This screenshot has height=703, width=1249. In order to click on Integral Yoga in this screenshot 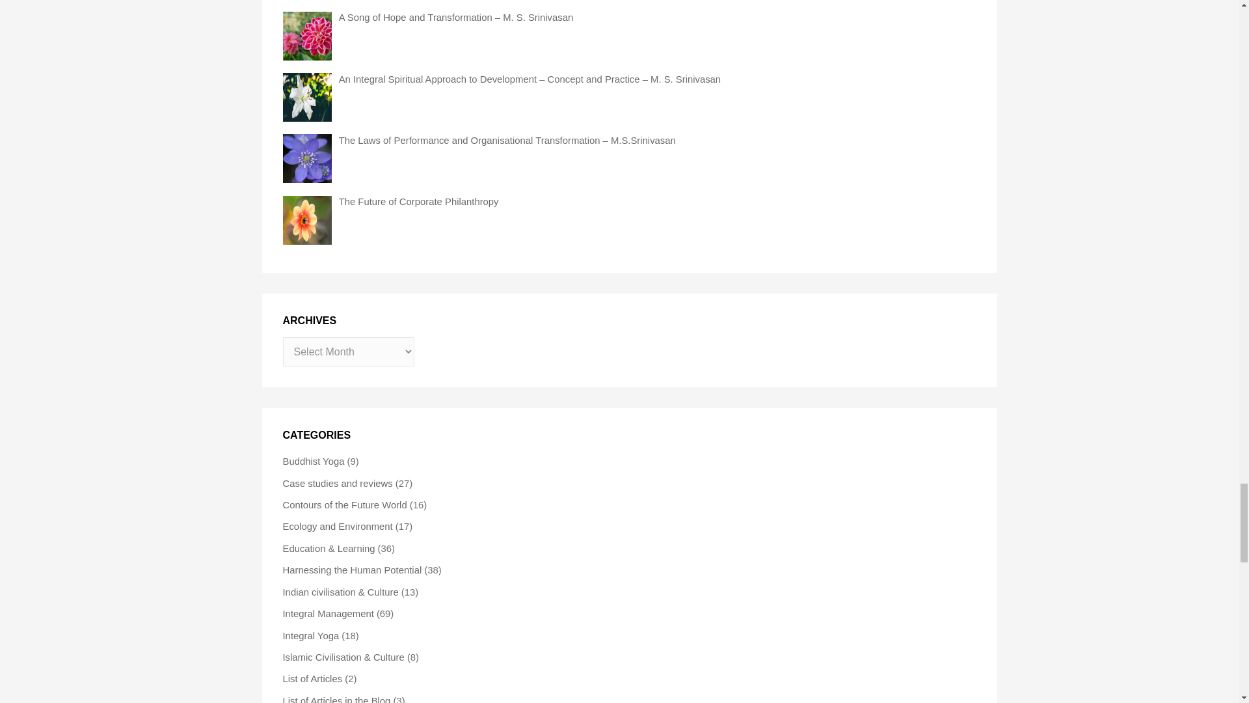, I will do `click(310, 635)`.